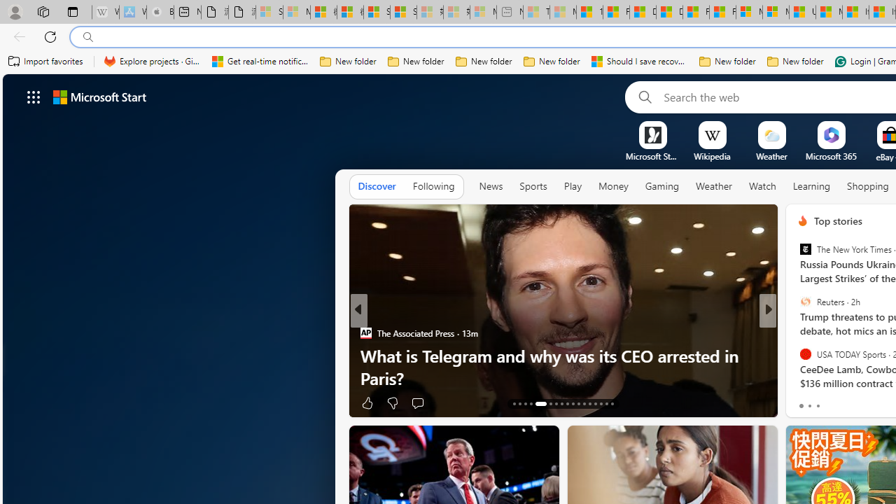 Image resolution: width=896 pixels, height=504 pixels. What do you see at coordinates (573, 187) in the screenshot?
I see `Play` at bounding box center [573, 187].